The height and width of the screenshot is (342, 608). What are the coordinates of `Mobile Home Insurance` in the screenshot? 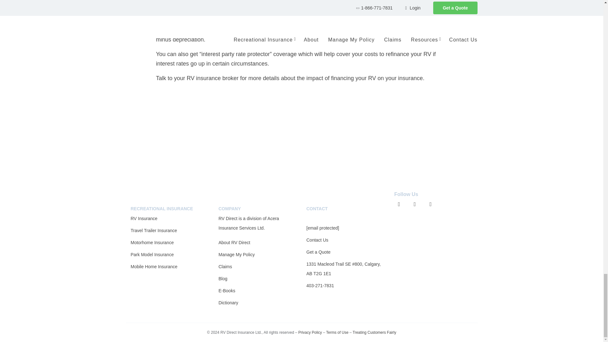 It's located at (154, 266).